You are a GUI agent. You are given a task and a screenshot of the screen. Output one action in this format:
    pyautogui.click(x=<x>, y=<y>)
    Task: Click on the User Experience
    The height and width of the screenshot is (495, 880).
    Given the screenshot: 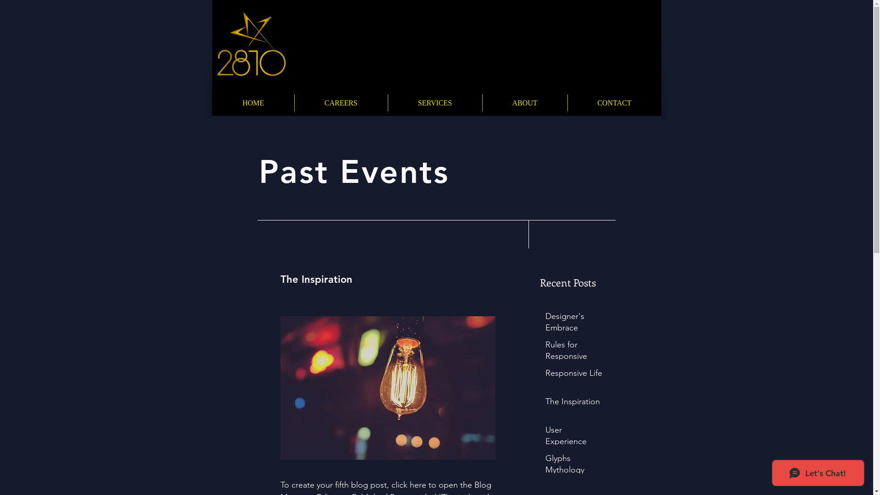 What is the action you would take?
    pyautogui.click(x=575, y=438)
    